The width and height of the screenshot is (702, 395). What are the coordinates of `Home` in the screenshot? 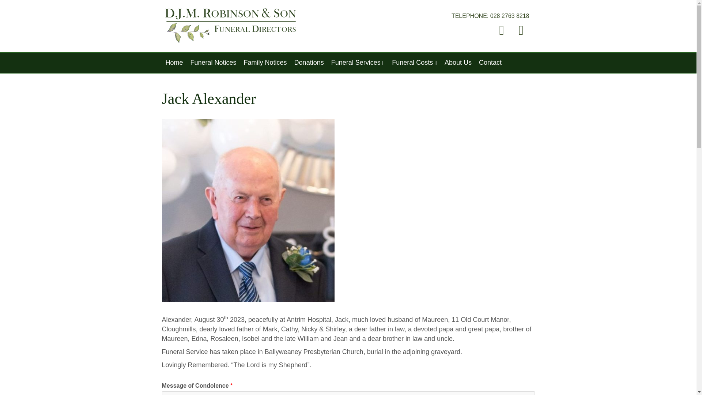 It's located at (174, 62).